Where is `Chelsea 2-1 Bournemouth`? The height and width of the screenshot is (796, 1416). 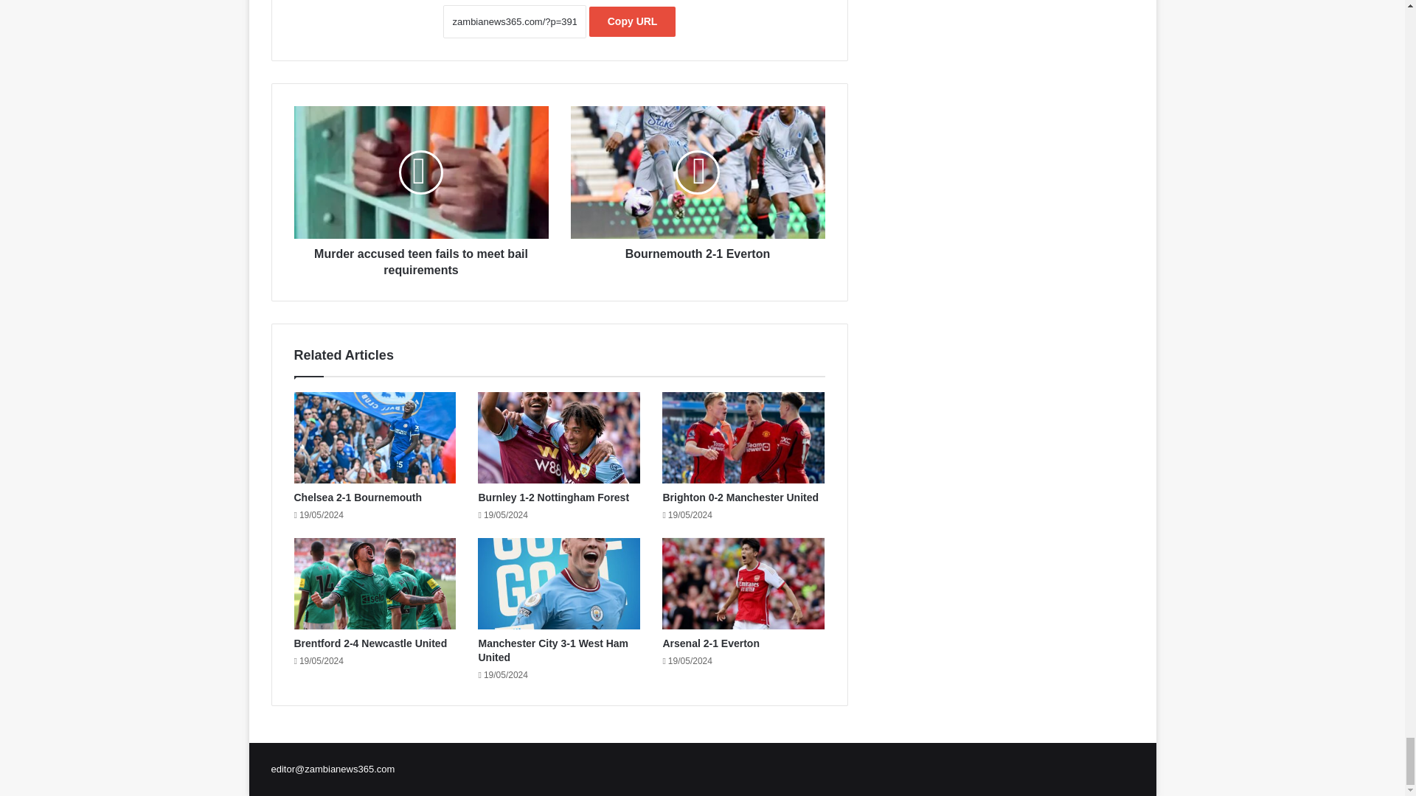
Chelsea 2-1 Bournemouth is located at coordinates (357, 497).